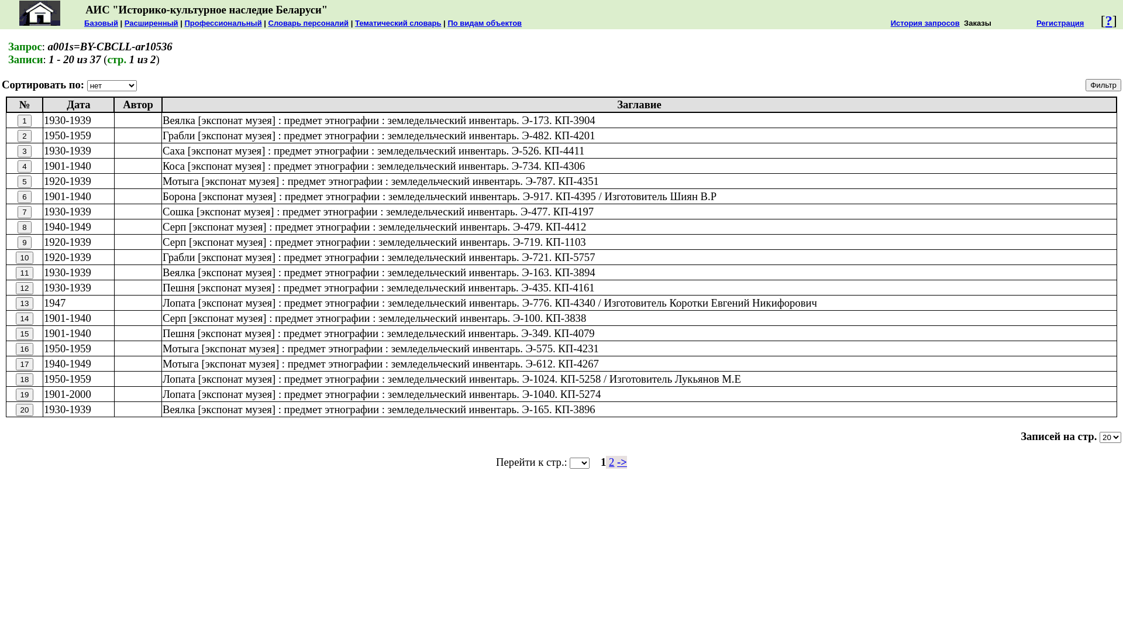 The image size is (1123, 632). I want to click on 1, so click(25, 121).